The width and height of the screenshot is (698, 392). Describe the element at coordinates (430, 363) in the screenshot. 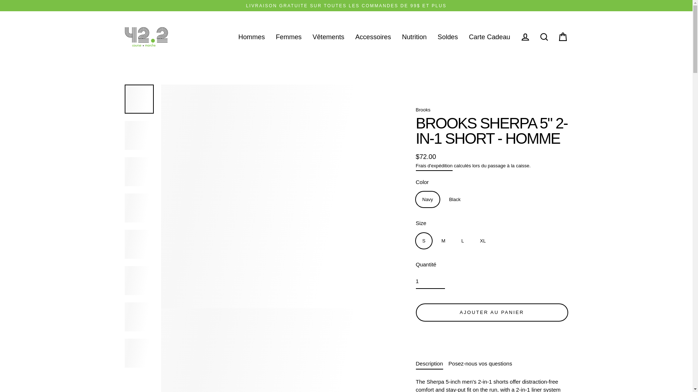

I see `Description` at that location.